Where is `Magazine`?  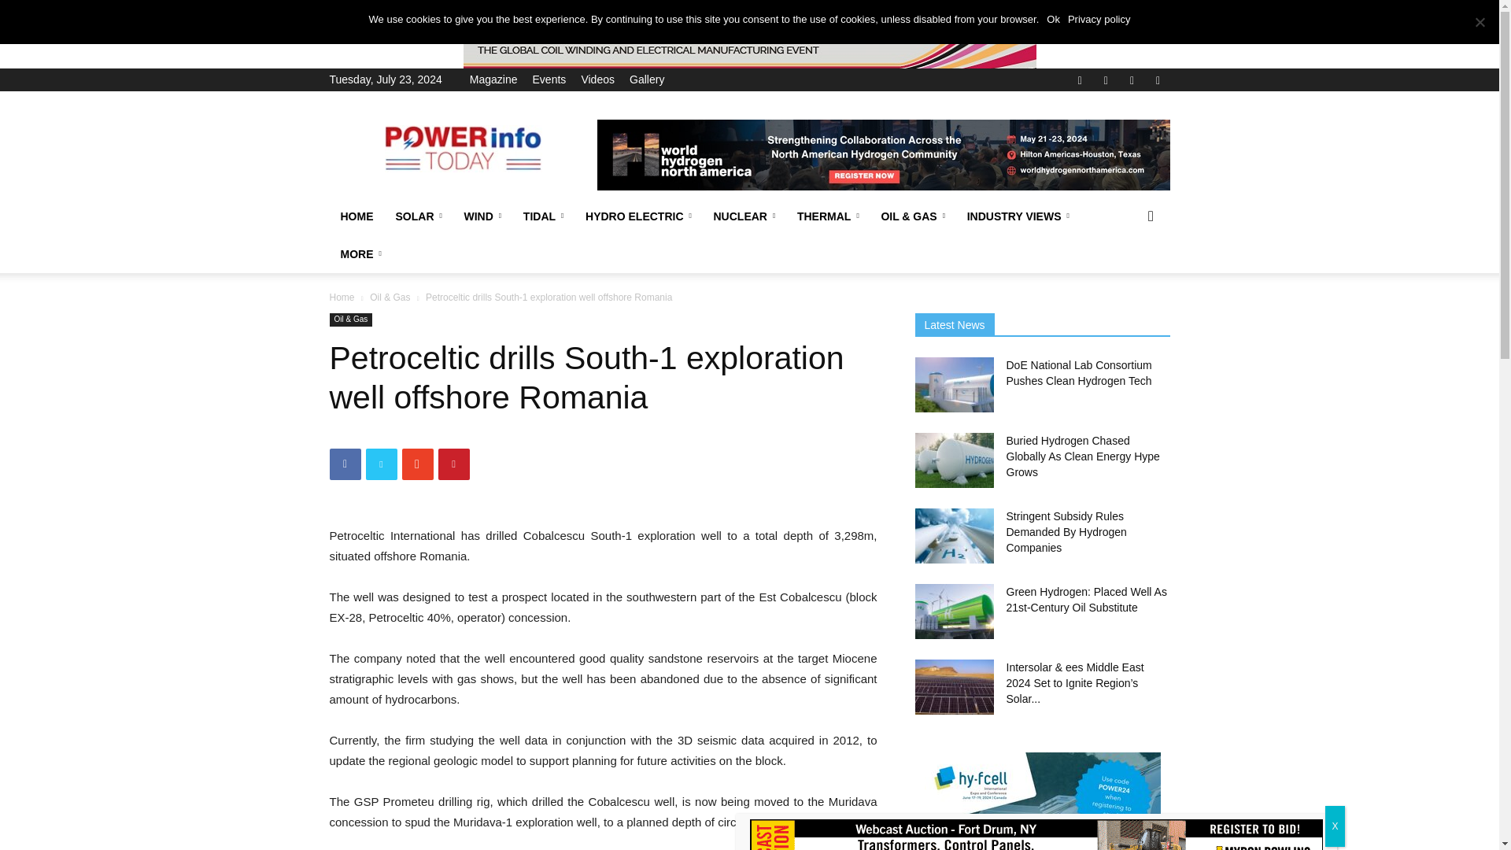 Magazine is located at coordinates (494, 79).